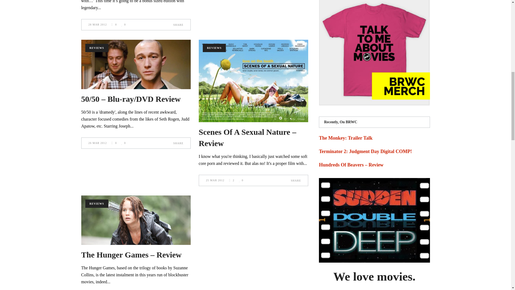 The image size is (515, 290). What do you see at coordinates (123, 25) in the screenshot?
I see `Like this` at bounding box center [123, 25].